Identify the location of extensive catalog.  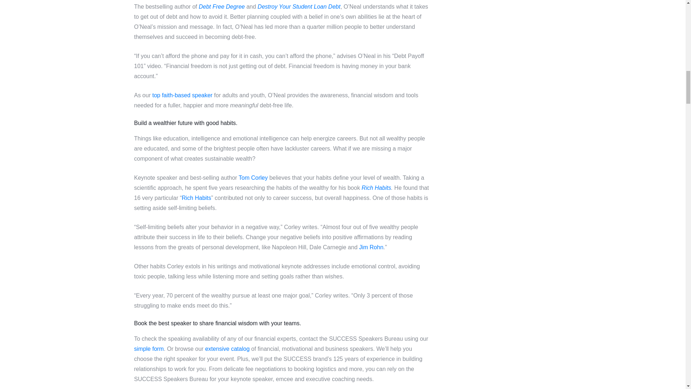
(227, 349).